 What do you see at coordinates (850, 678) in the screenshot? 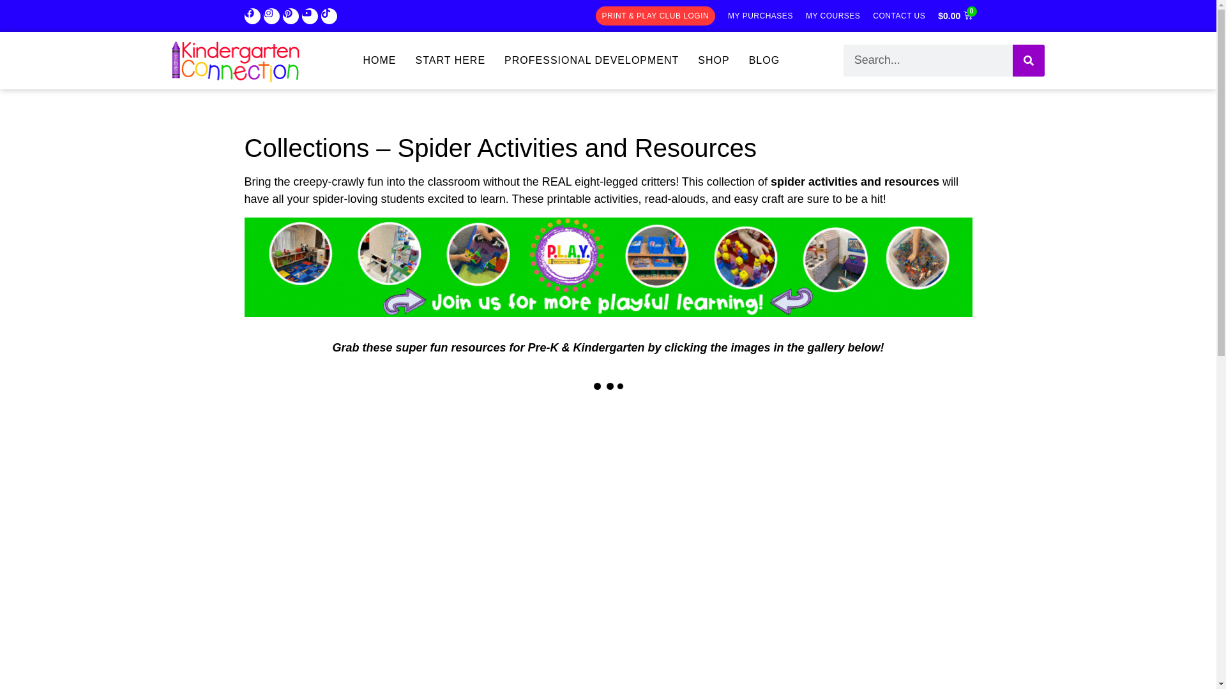
I see `Spider Pre-Writing Practice Printables` at bounding box center [850, 678].